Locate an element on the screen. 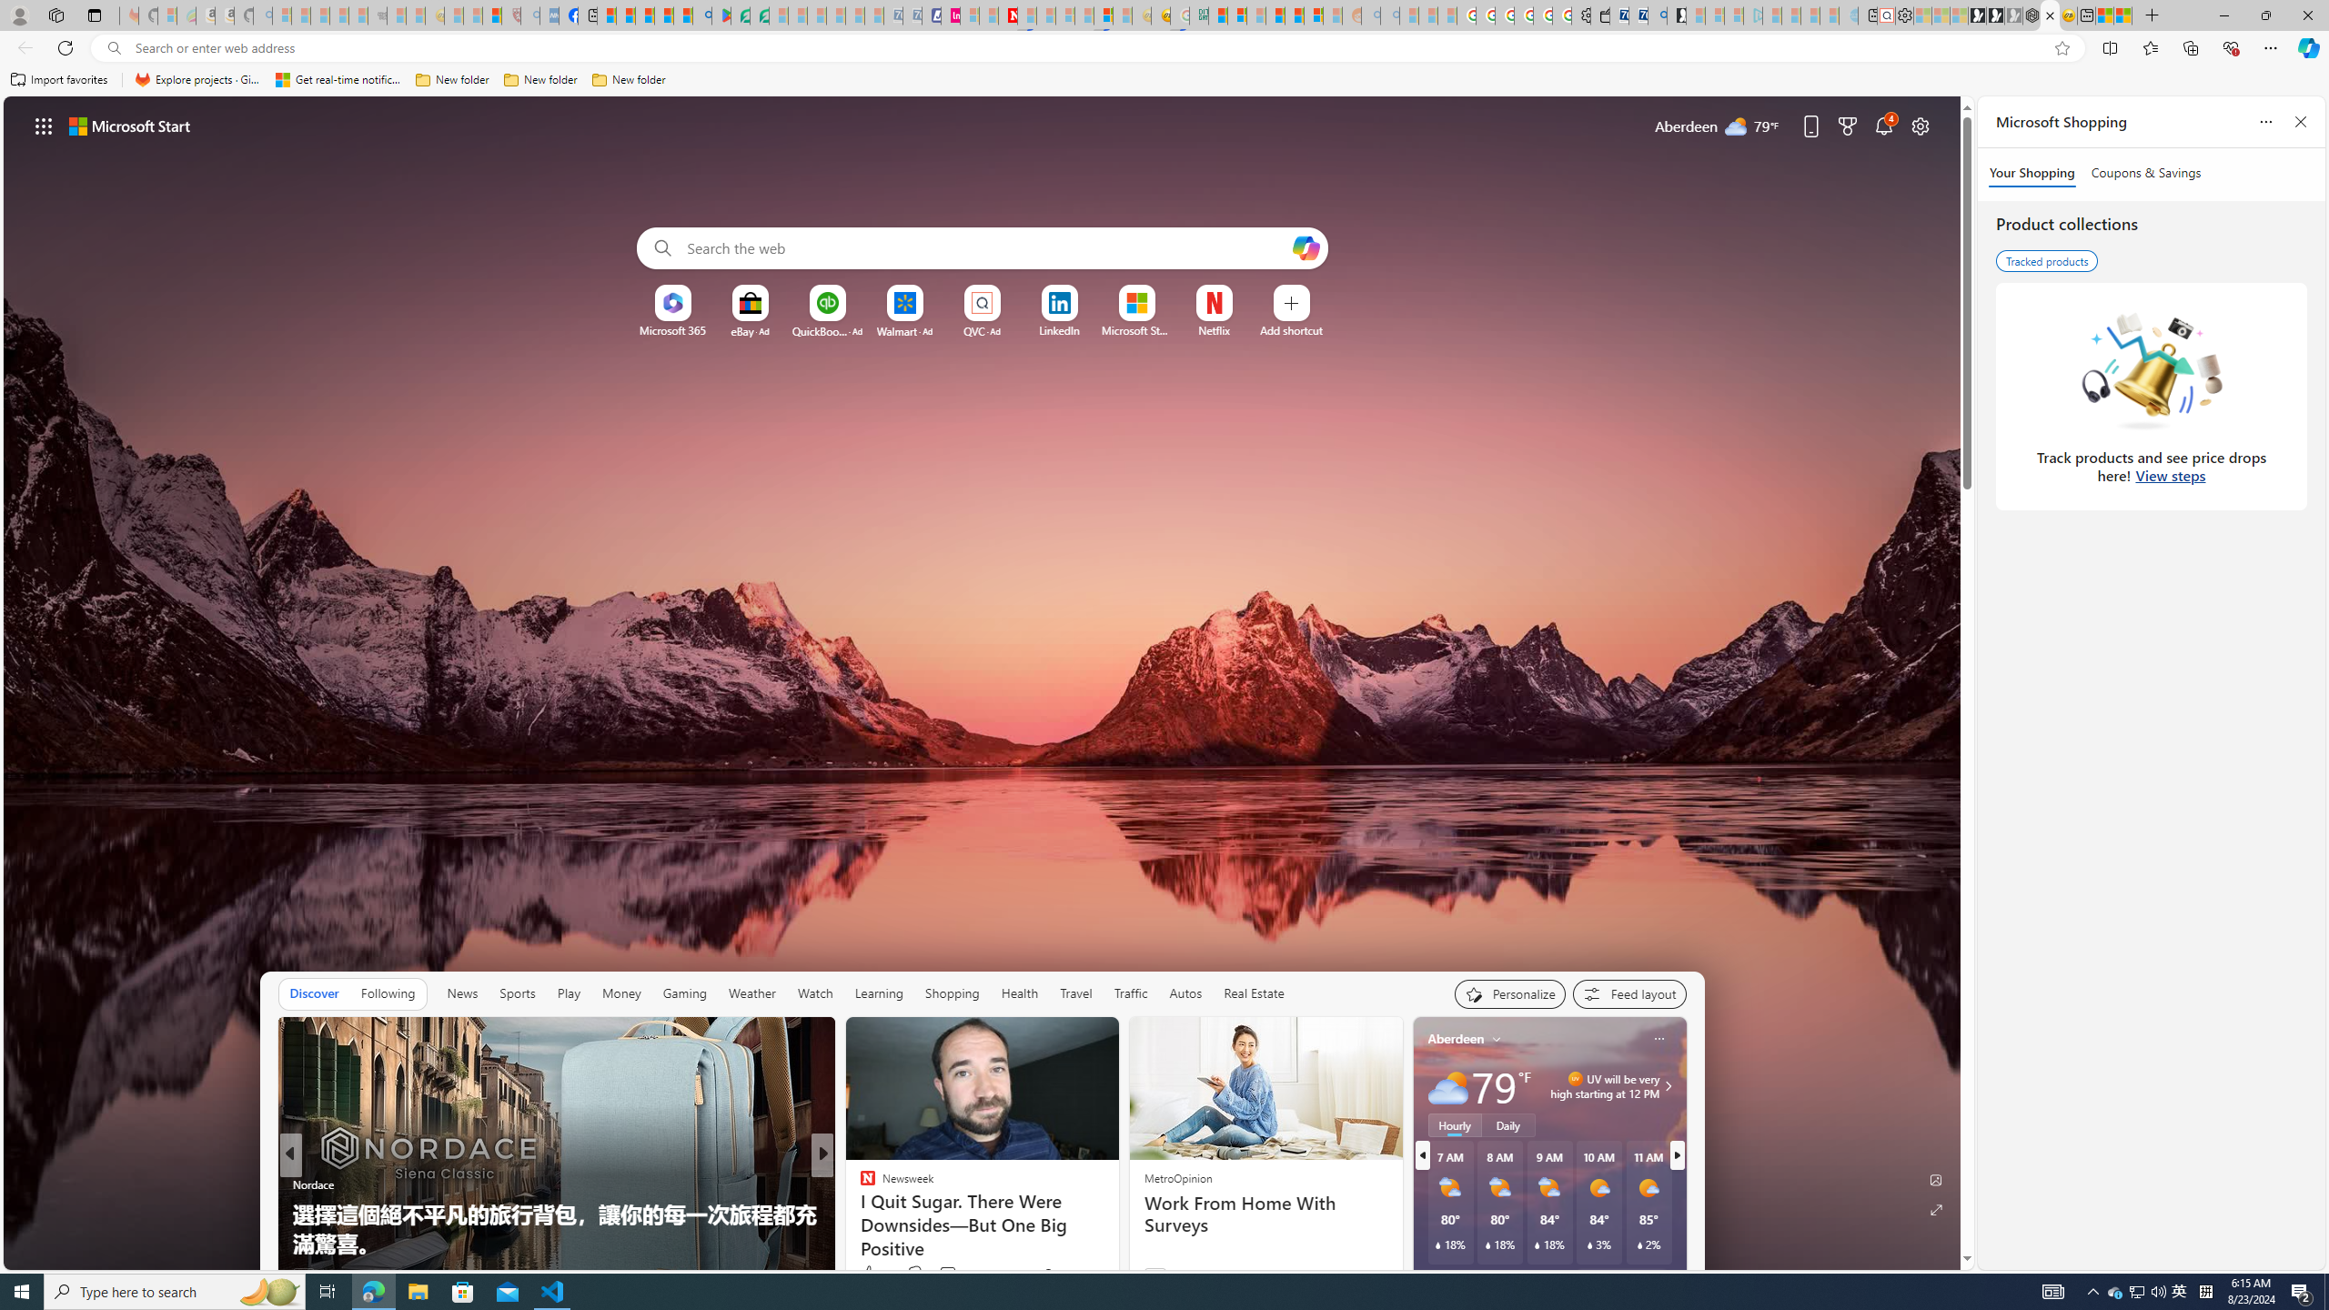  Expert Portfolios is located at coordinates (1275, 15).